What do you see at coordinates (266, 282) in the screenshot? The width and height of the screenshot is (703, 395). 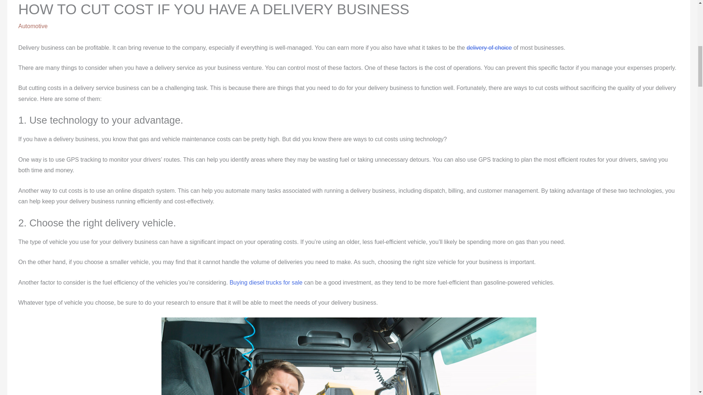 I see `Buying diesel trucks for sale` at bounding box center [266, 282].